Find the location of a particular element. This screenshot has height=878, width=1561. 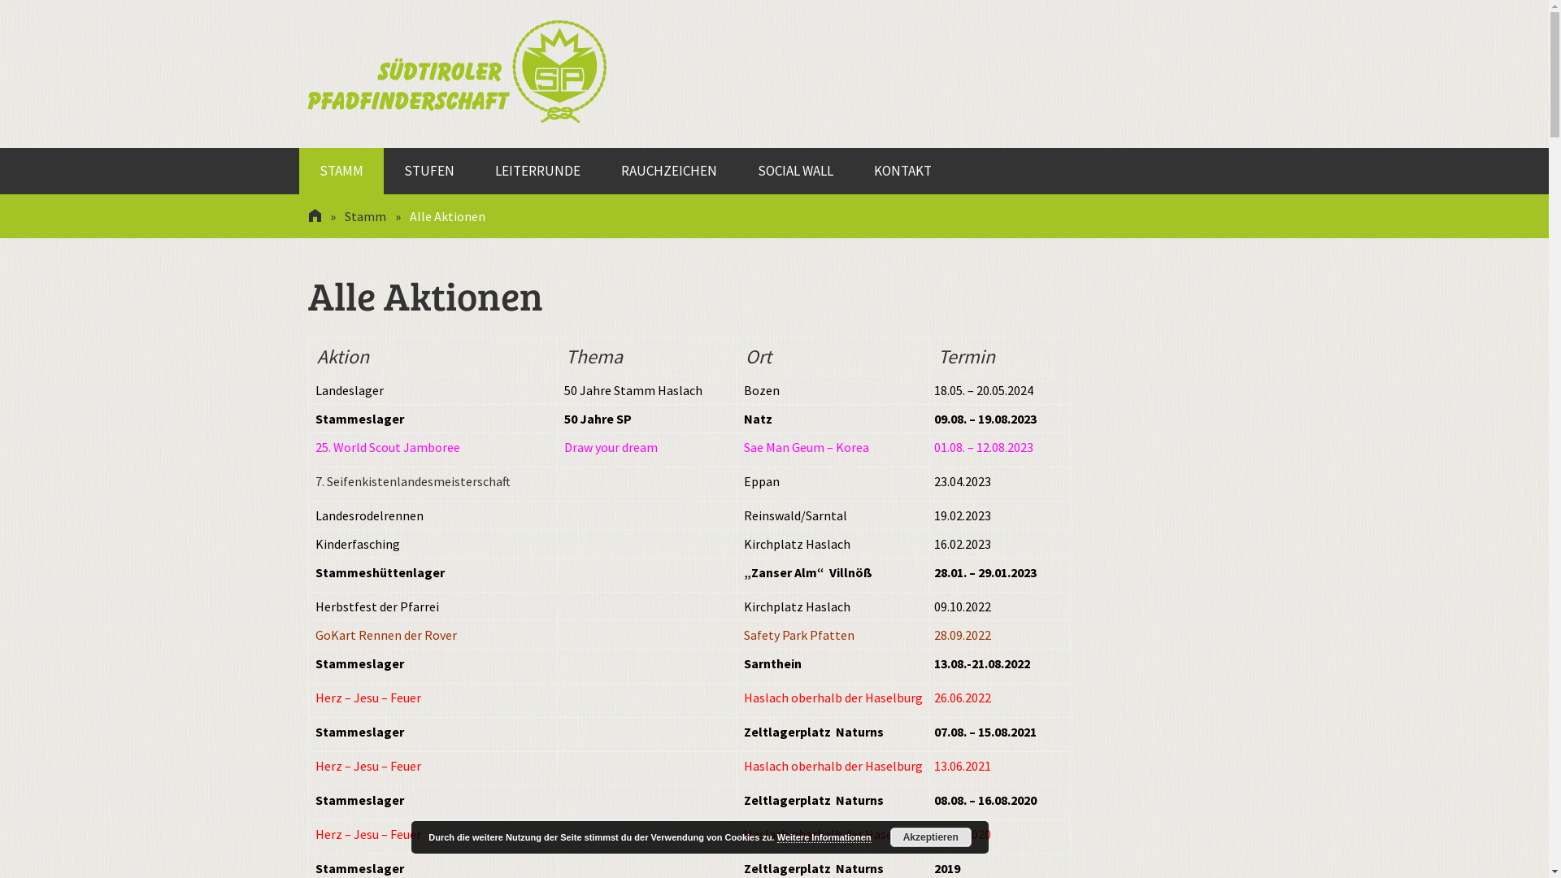

Skip to content is located at coordinates (318, 148).